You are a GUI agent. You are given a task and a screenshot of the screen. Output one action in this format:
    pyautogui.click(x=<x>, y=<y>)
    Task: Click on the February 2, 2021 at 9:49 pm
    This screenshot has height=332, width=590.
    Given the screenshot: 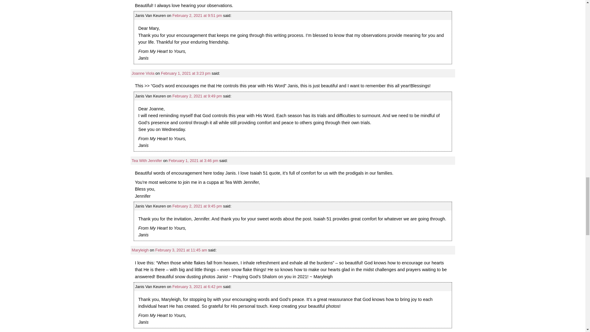 What is the action you would take?
    pyautogui.click(x=197, y=96)
    